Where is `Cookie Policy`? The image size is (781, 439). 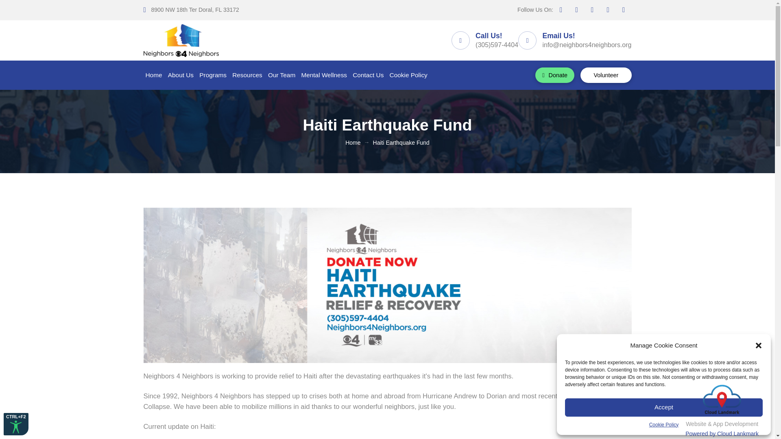 Cookie Policy is located at coordinates (664, 424).